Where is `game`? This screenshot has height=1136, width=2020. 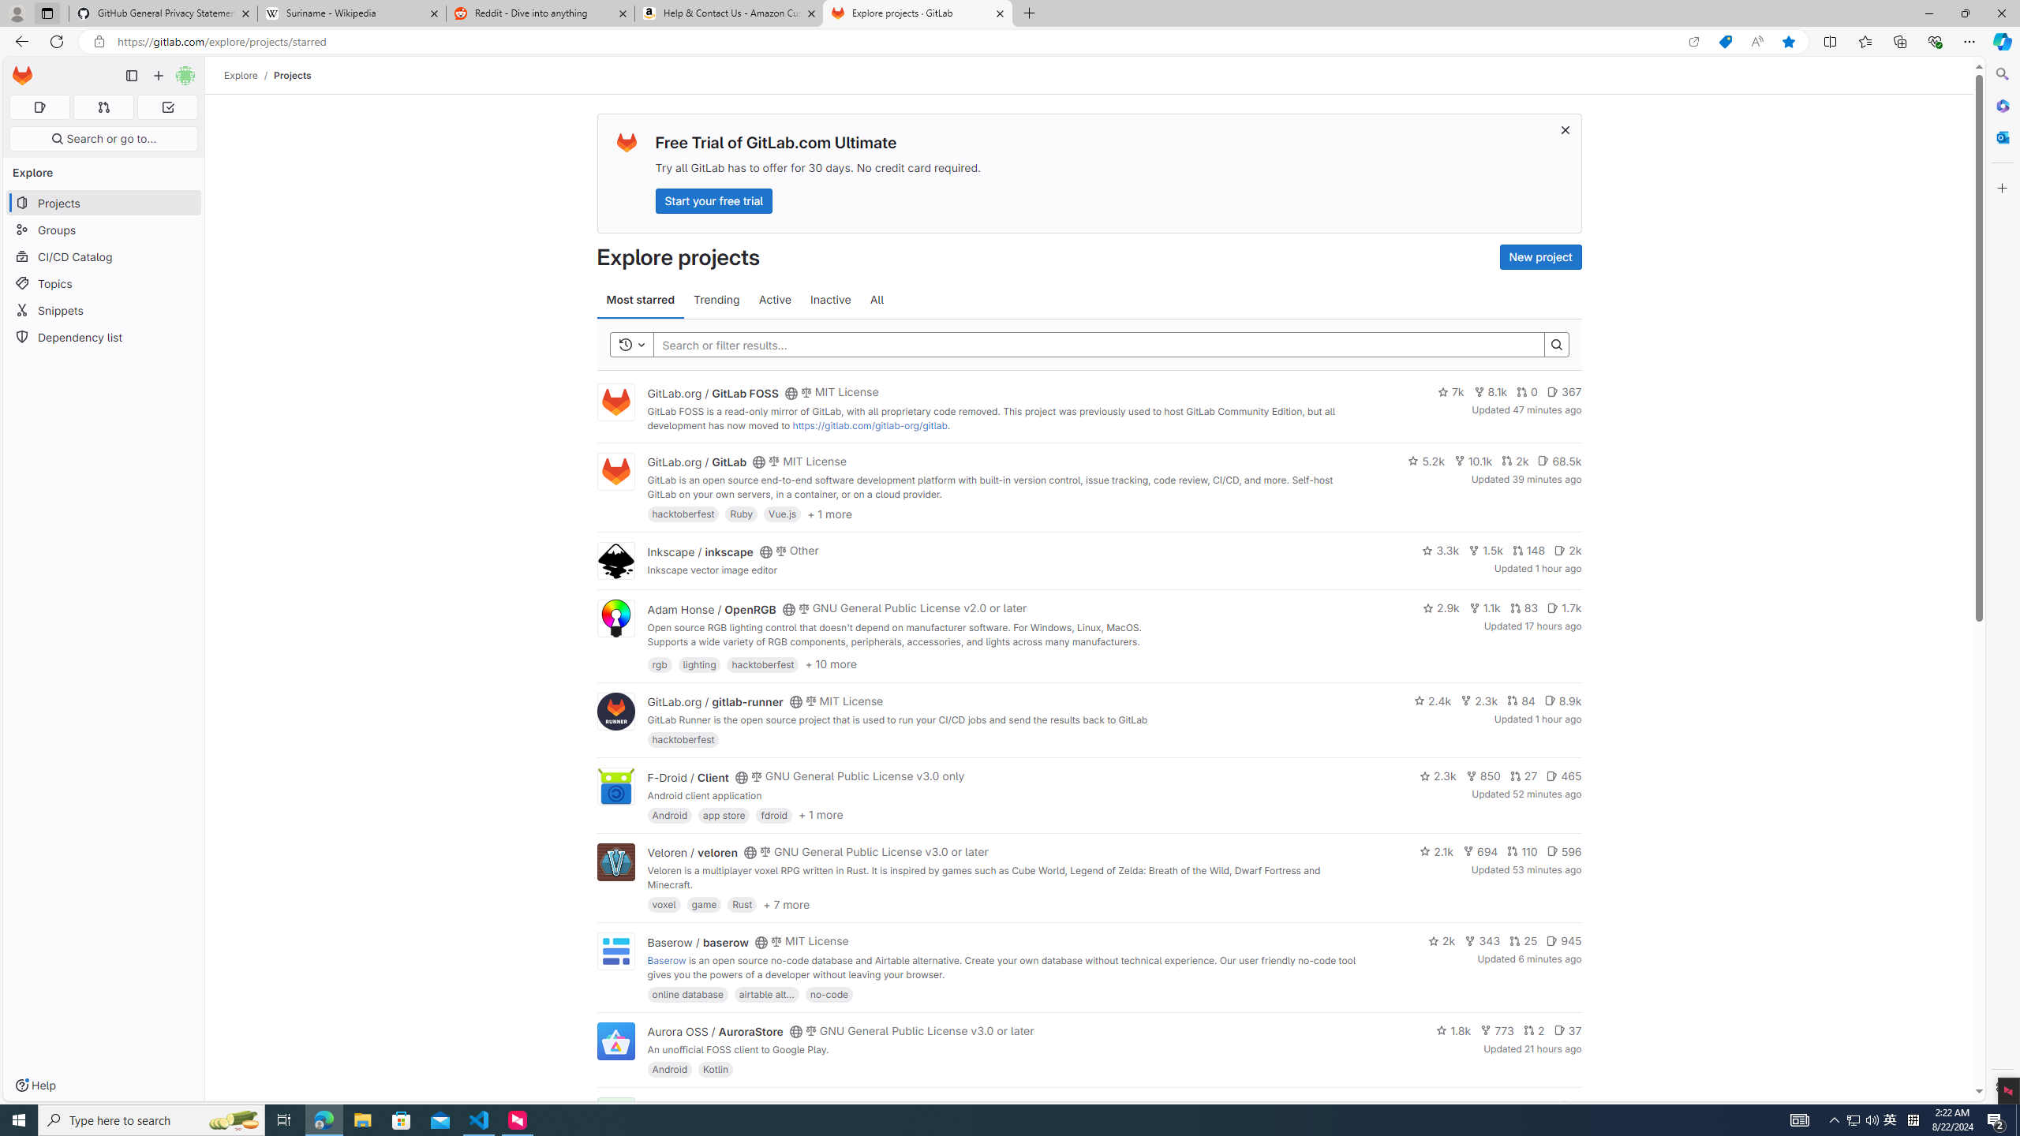
game is located at coordinates (704, 904).